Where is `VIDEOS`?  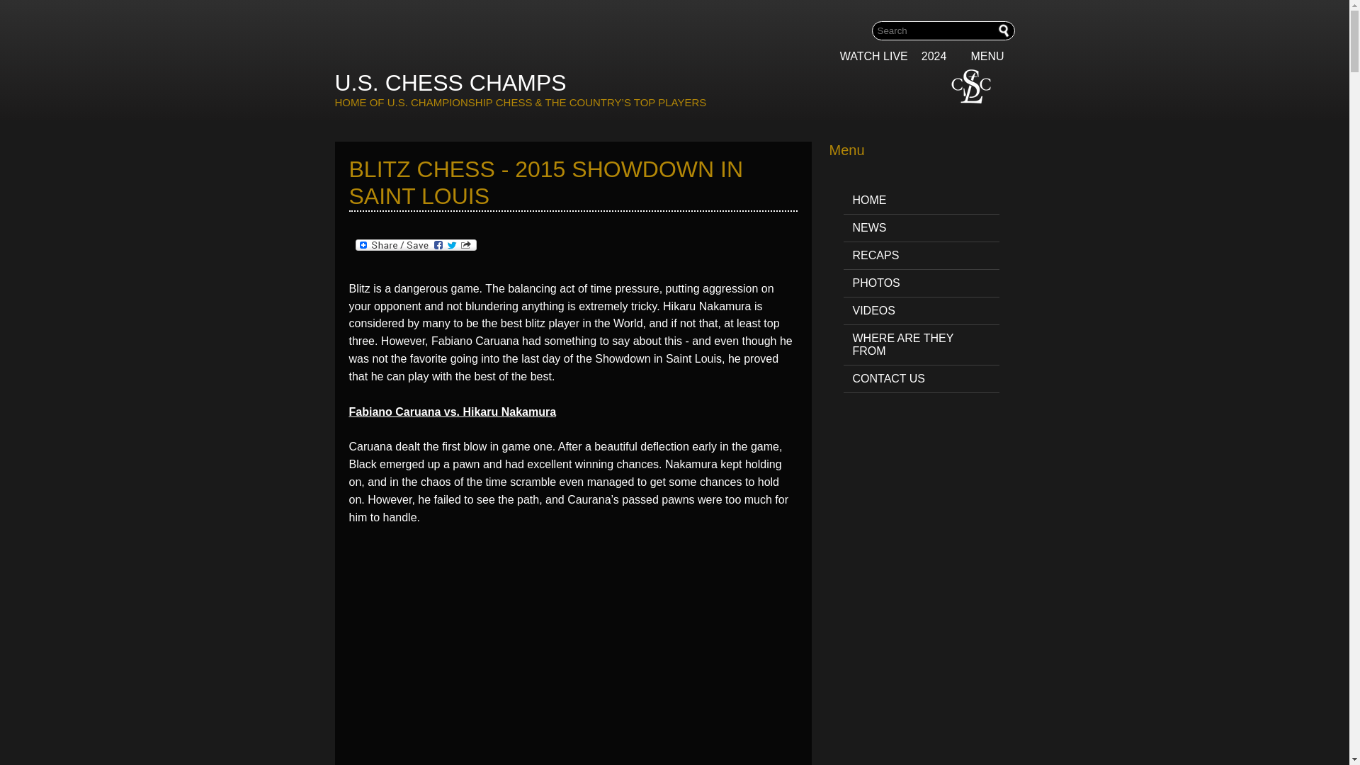
VIDEOS is located at coordinates (921, 312).